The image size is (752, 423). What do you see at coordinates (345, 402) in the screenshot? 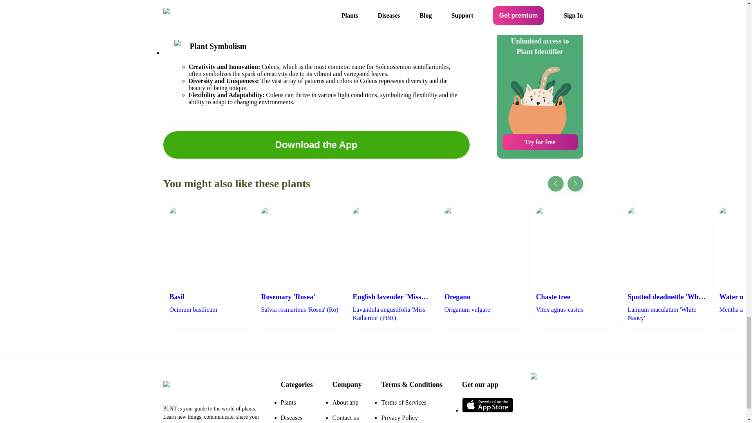
I see `About app` at bounding box center [345, 402].